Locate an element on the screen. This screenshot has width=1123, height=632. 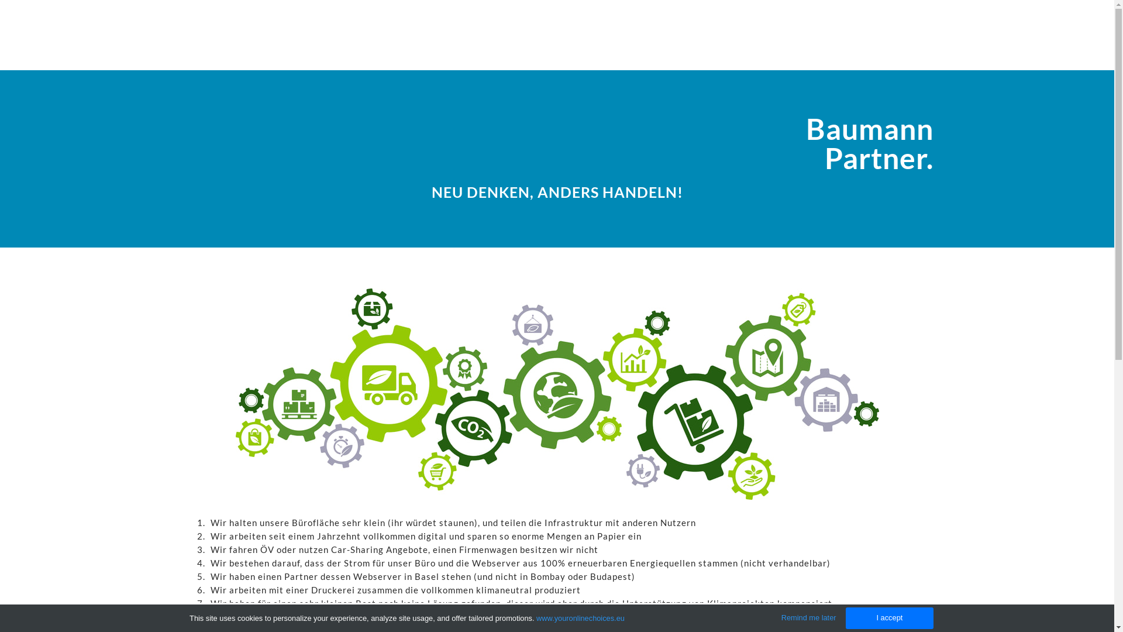
Remind me later is located at coordinates (809, 618).